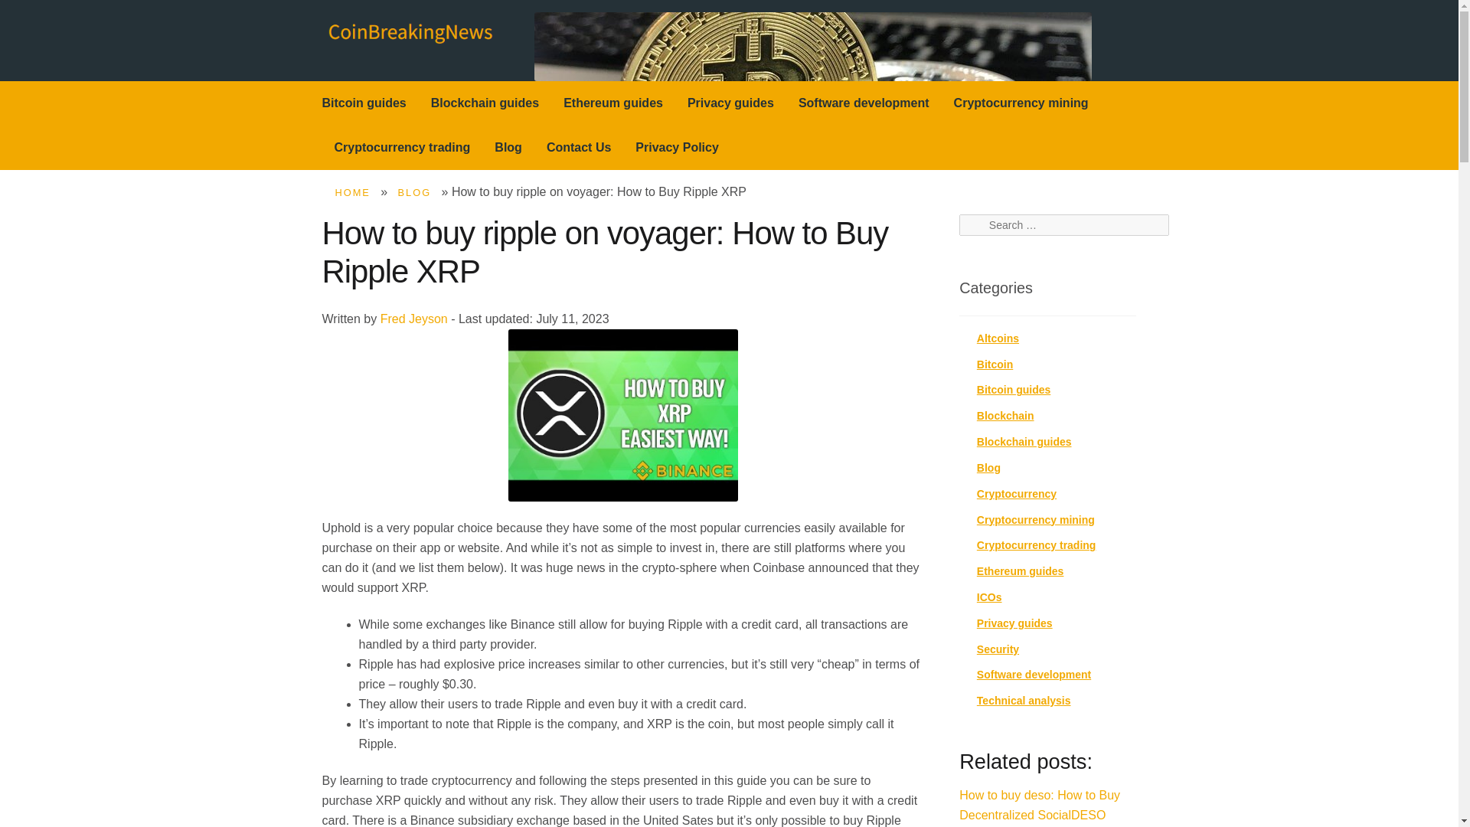 This screenshot has width=1470, height=827. I want to click on Cryptocurrency mining, so click(1036, 519).